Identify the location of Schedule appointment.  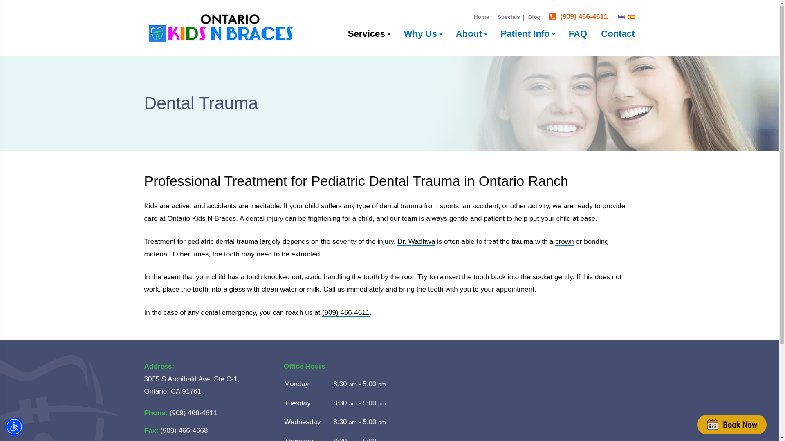
(732, 424).